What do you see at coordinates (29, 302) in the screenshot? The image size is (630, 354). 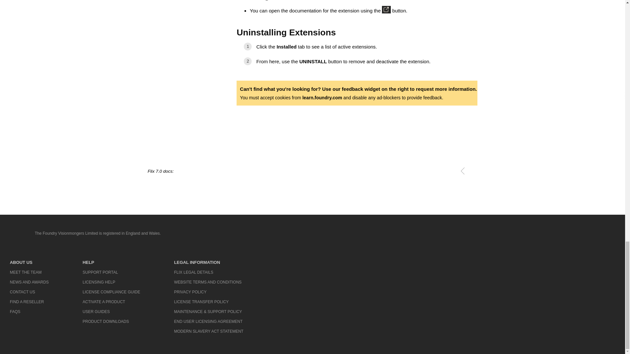 I see `FIND A RESELLER` at bounding box center [29, 302].